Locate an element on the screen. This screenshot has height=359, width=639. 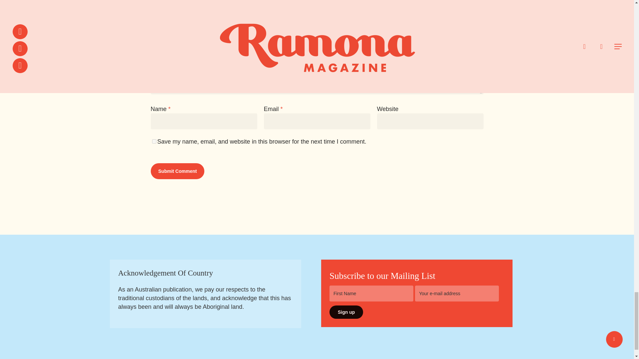
Submit Comment is located at coordinates (177, 171).